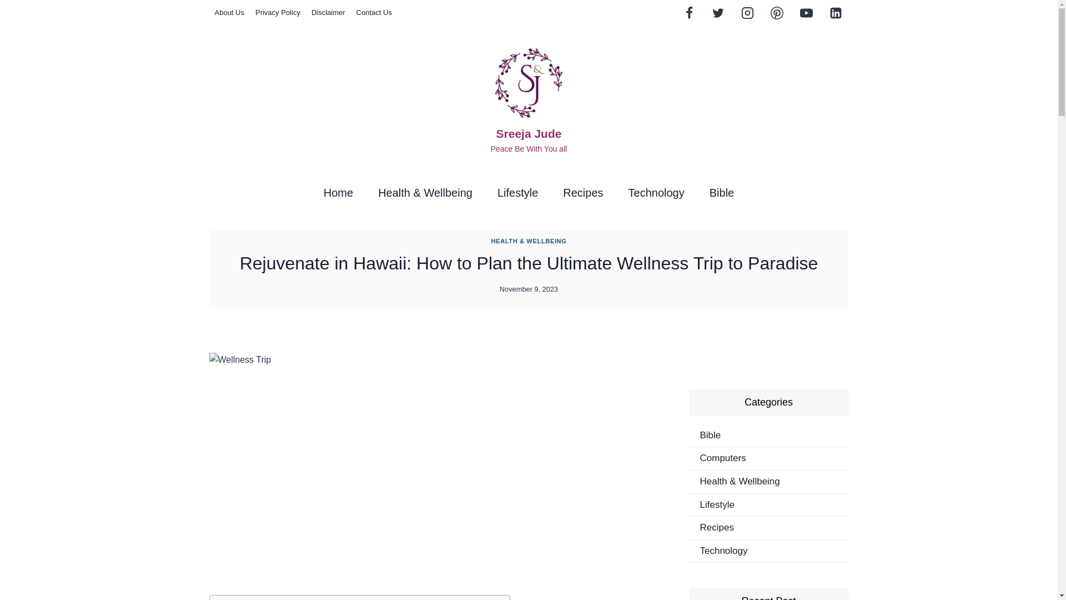 The width and height of the screenshot is (1066, 600). What do you see at coordinates (374, 13) in the screenshot?
I see `Contact Us` at bounding box center [374, 13].